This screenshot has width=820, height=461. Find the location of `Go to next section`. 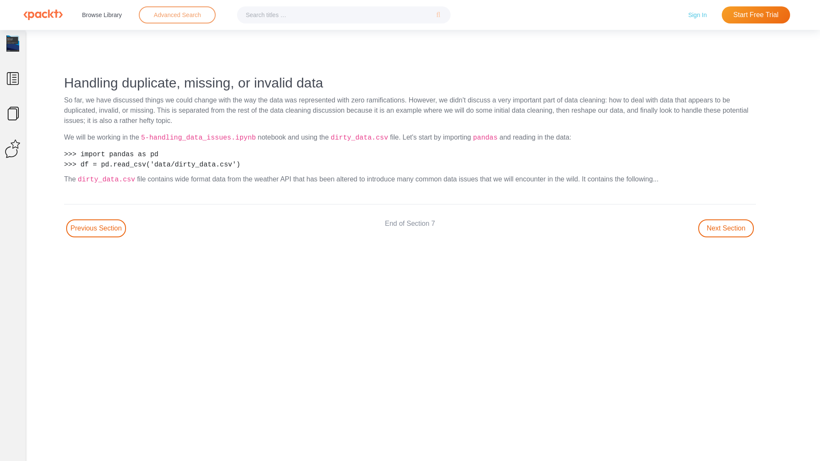

Go to next section is located at coordinates (726, 228).